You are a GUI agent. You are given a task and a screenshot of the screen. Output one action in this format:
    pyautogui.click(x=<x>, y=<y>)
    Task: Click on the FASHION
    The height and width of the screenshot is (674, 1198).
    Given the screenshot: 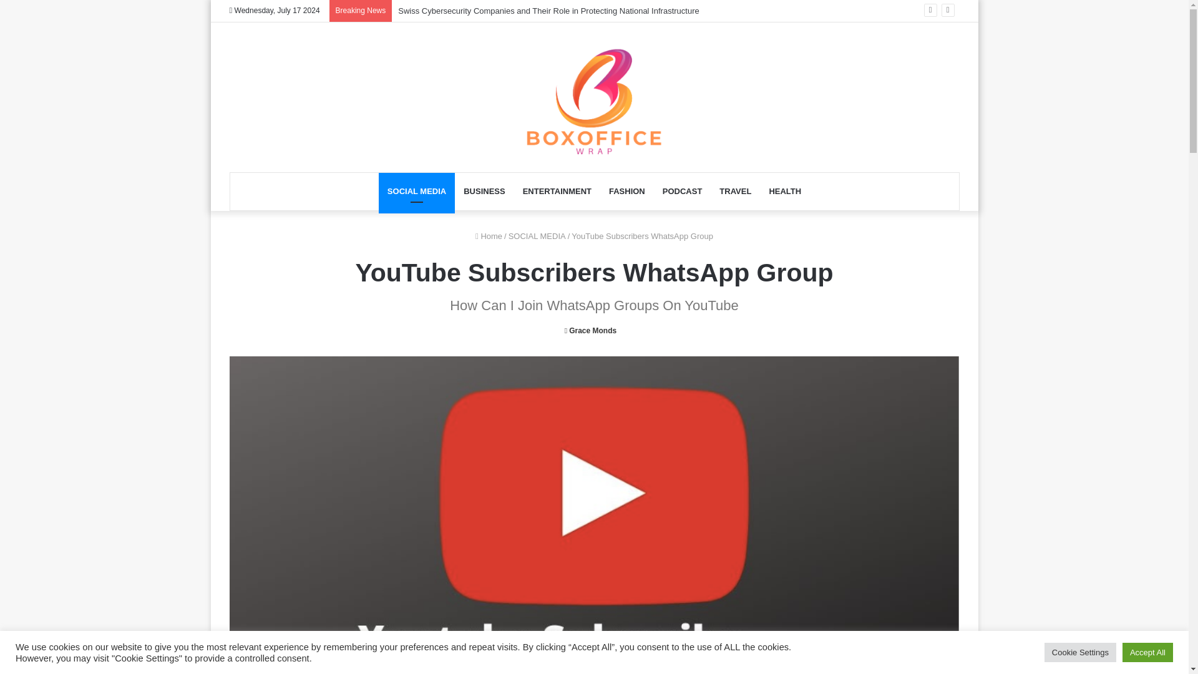 What is the action you would take?
    pyautogui.click(x=626, y=191)
    